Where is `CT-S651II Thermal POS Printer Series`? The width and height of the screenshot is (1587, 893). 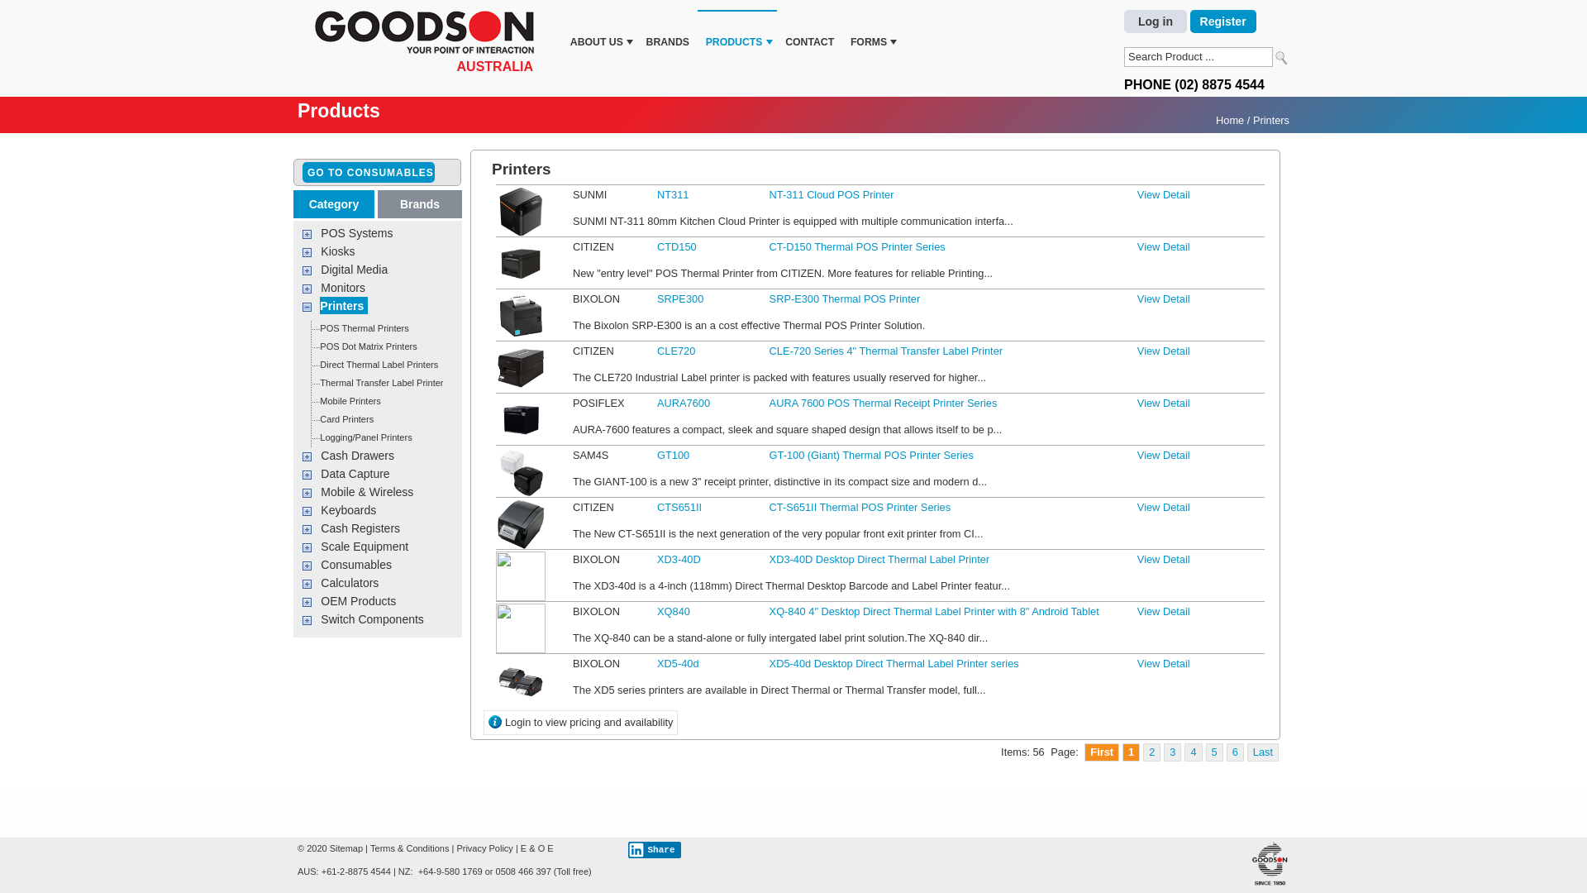 CT-S651II Thermal POS Printer Series is located at coordinates (521, 496).